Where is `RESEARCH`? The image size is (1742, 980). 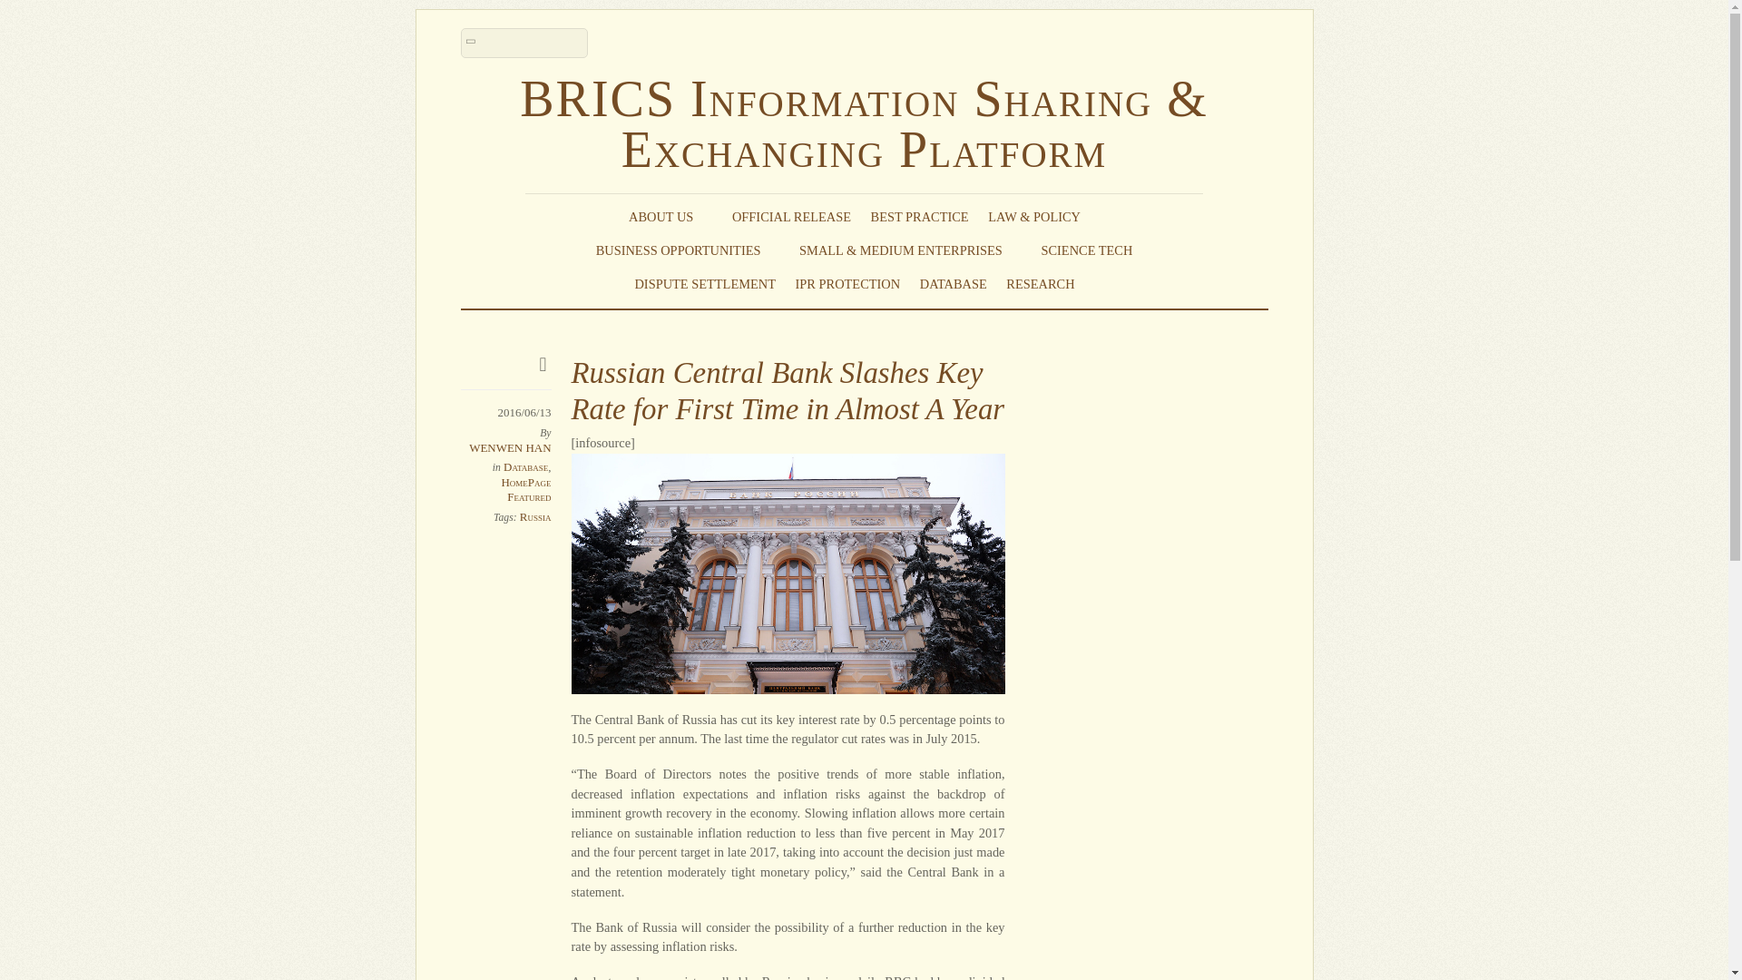
RESEARCH is located at coordinates (1049, 284).